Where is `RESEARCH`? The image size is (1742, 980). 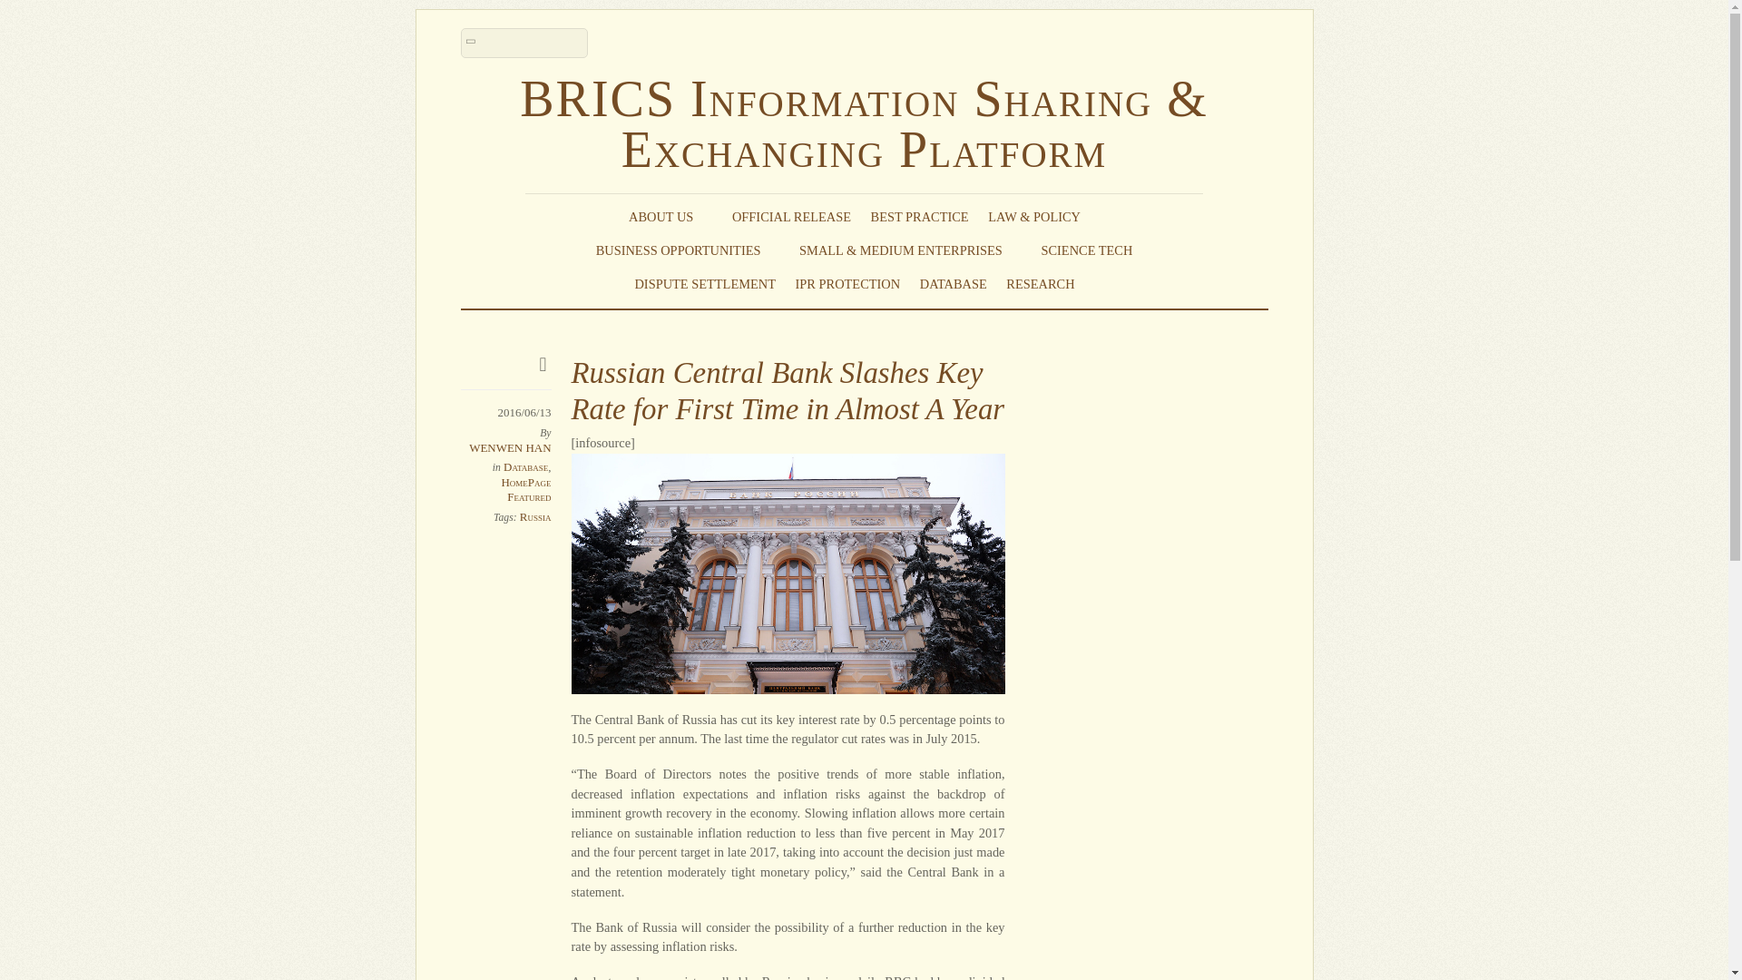
RESEARCH is located at coordinates (1049, 284).